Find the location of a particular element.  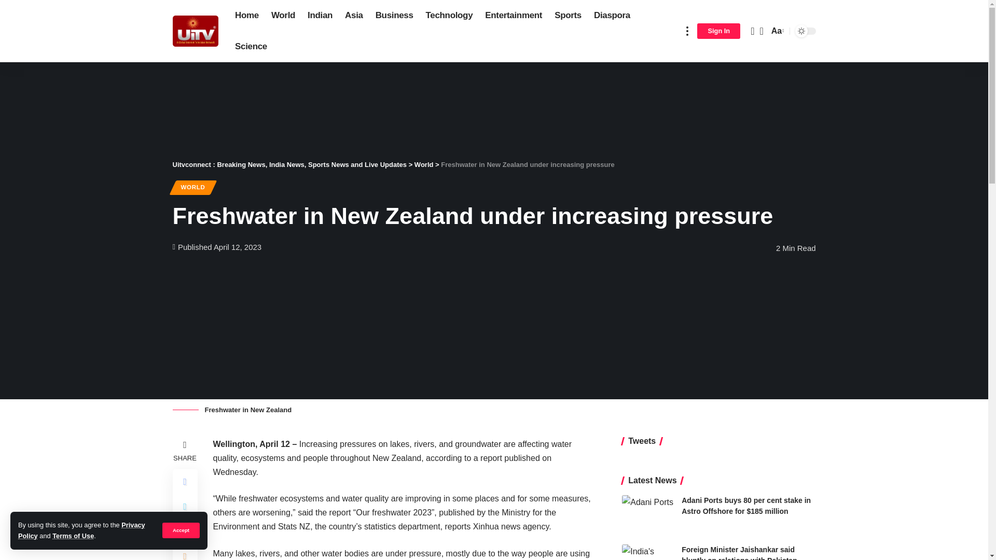

Business is located at coordinates (394, 16).